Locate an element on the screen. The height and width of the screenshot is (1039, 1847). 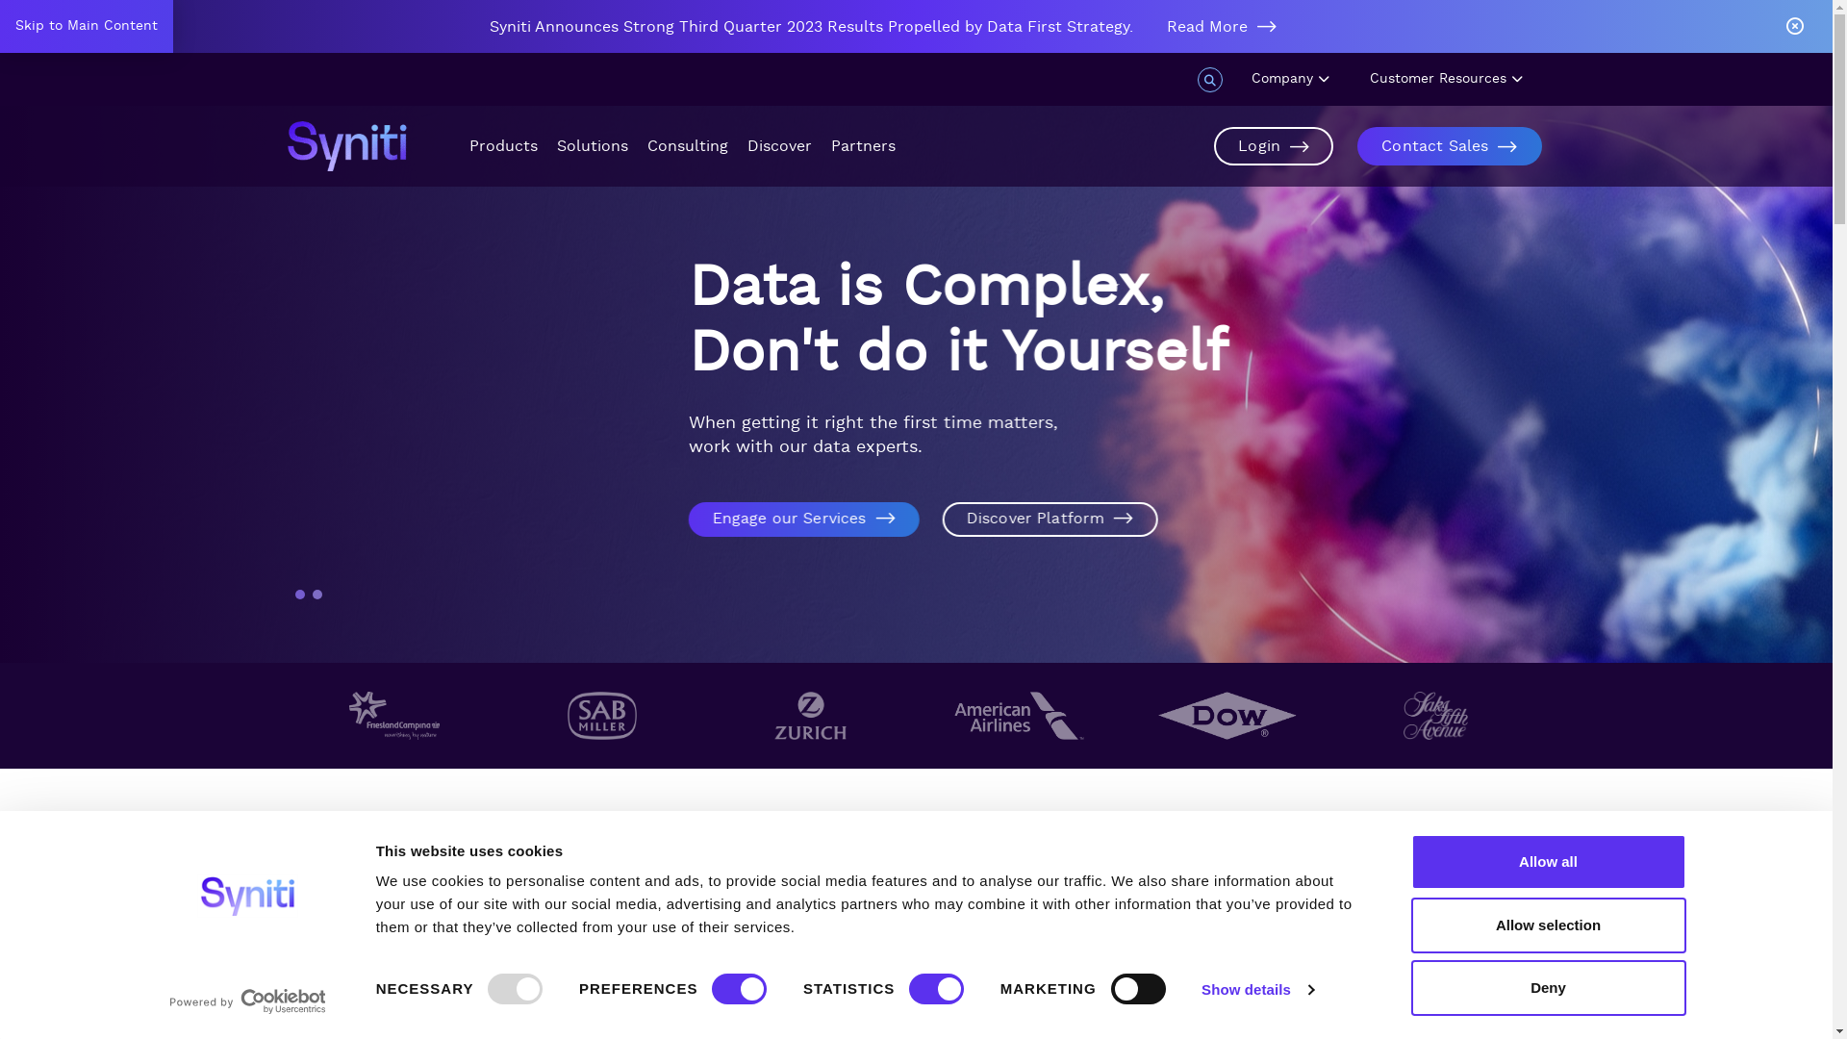
Skip to Main Content is located at coordinates (87, 27).